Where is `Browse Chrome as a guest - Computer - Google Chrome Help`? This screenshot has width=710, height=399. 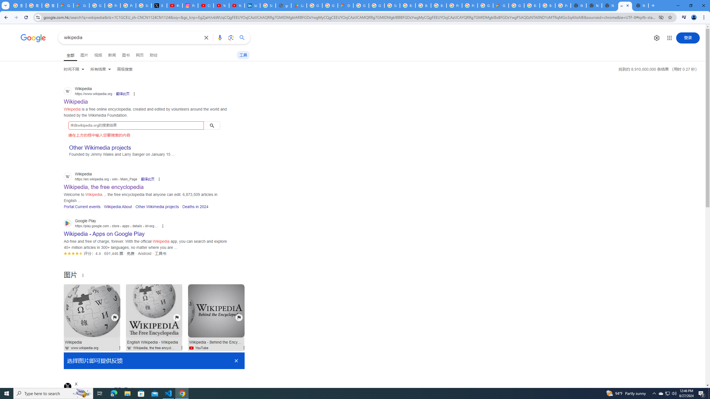
Browse Chrome as a guest - Computer - Google Chrome Help is located at coordinates (532, 6).